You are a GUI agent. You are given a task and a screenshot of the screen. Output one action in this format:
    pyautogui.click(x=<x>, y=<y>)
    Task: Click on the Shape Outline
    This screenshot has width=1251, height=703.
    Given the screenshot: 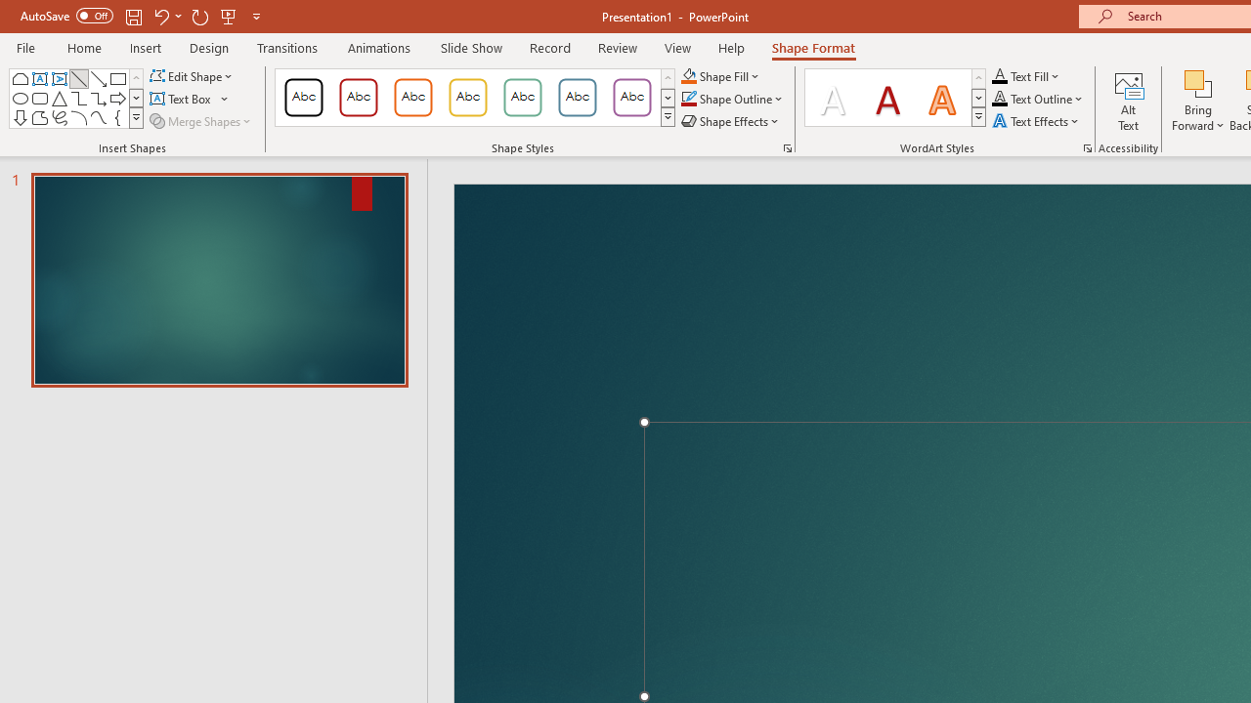 What is the action you would take?
    pyautogui.click(x=733, y=100)
    